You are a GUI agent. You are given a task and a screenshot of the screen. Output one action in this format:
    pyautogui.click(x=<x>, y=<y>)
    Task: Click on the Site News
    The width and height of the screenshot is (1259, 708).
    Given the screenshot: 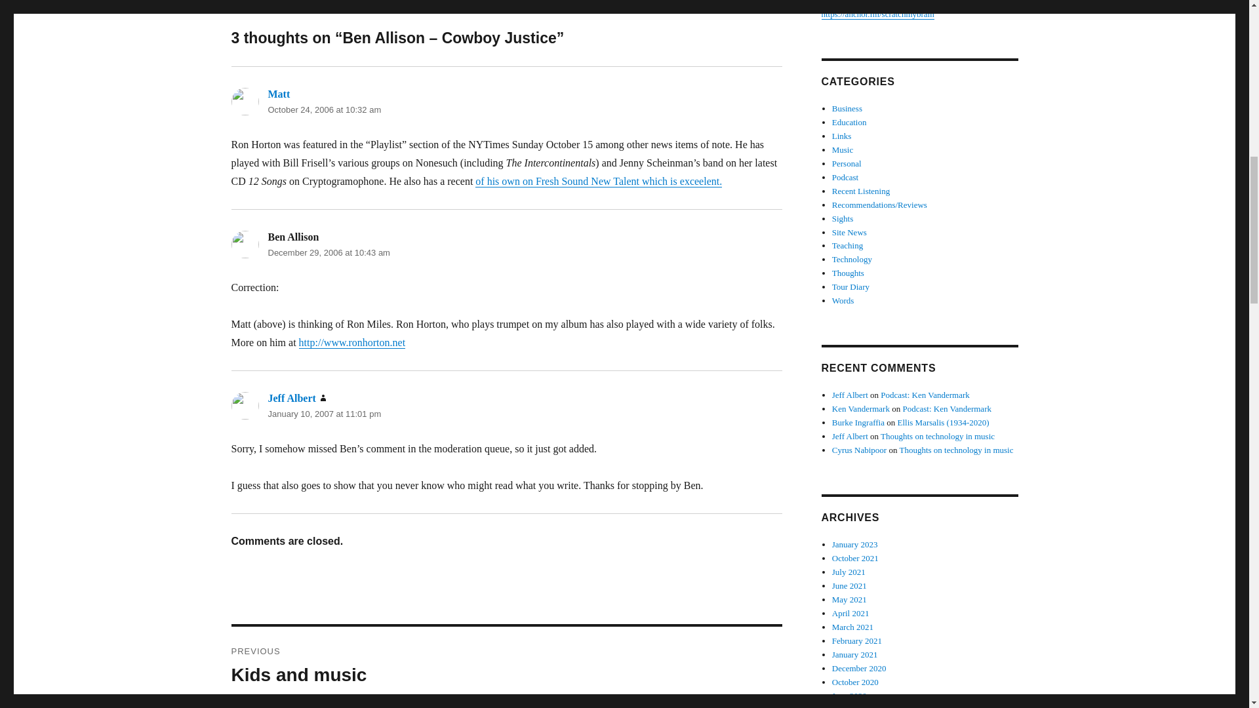 What is the action you would take?
    pyautogui.click(x=850, y=231)
    